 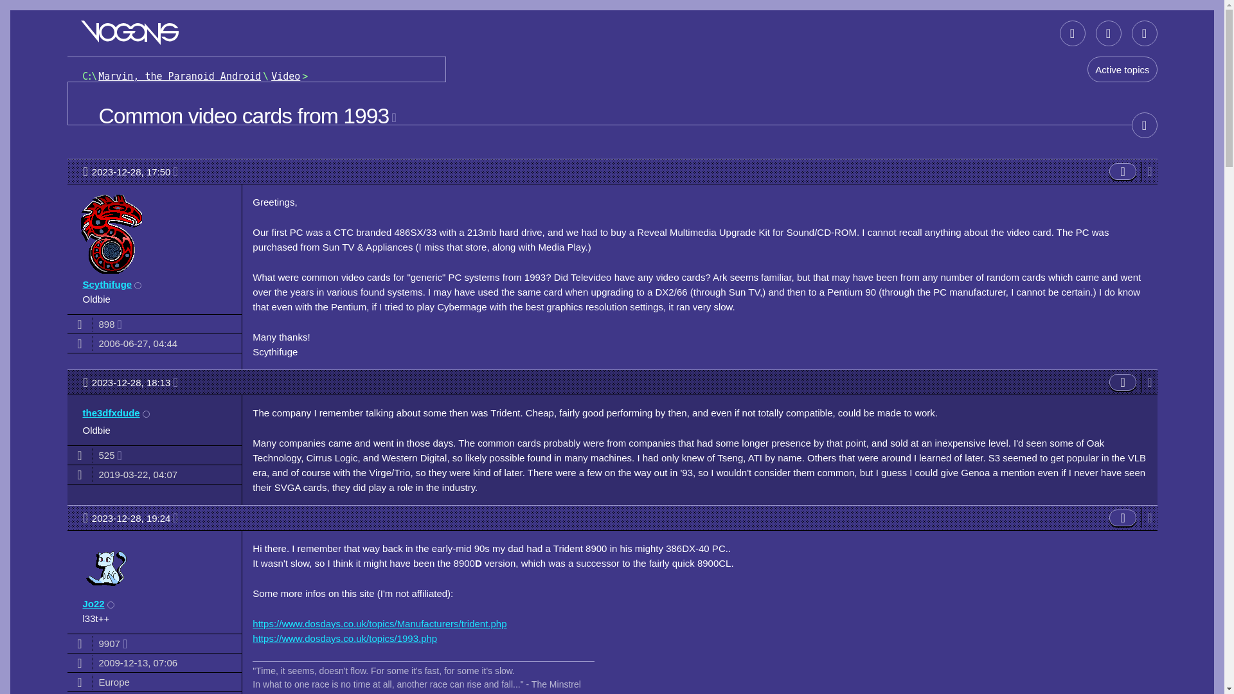 I want to click on Create a new account, so click(x=1144, y=33).